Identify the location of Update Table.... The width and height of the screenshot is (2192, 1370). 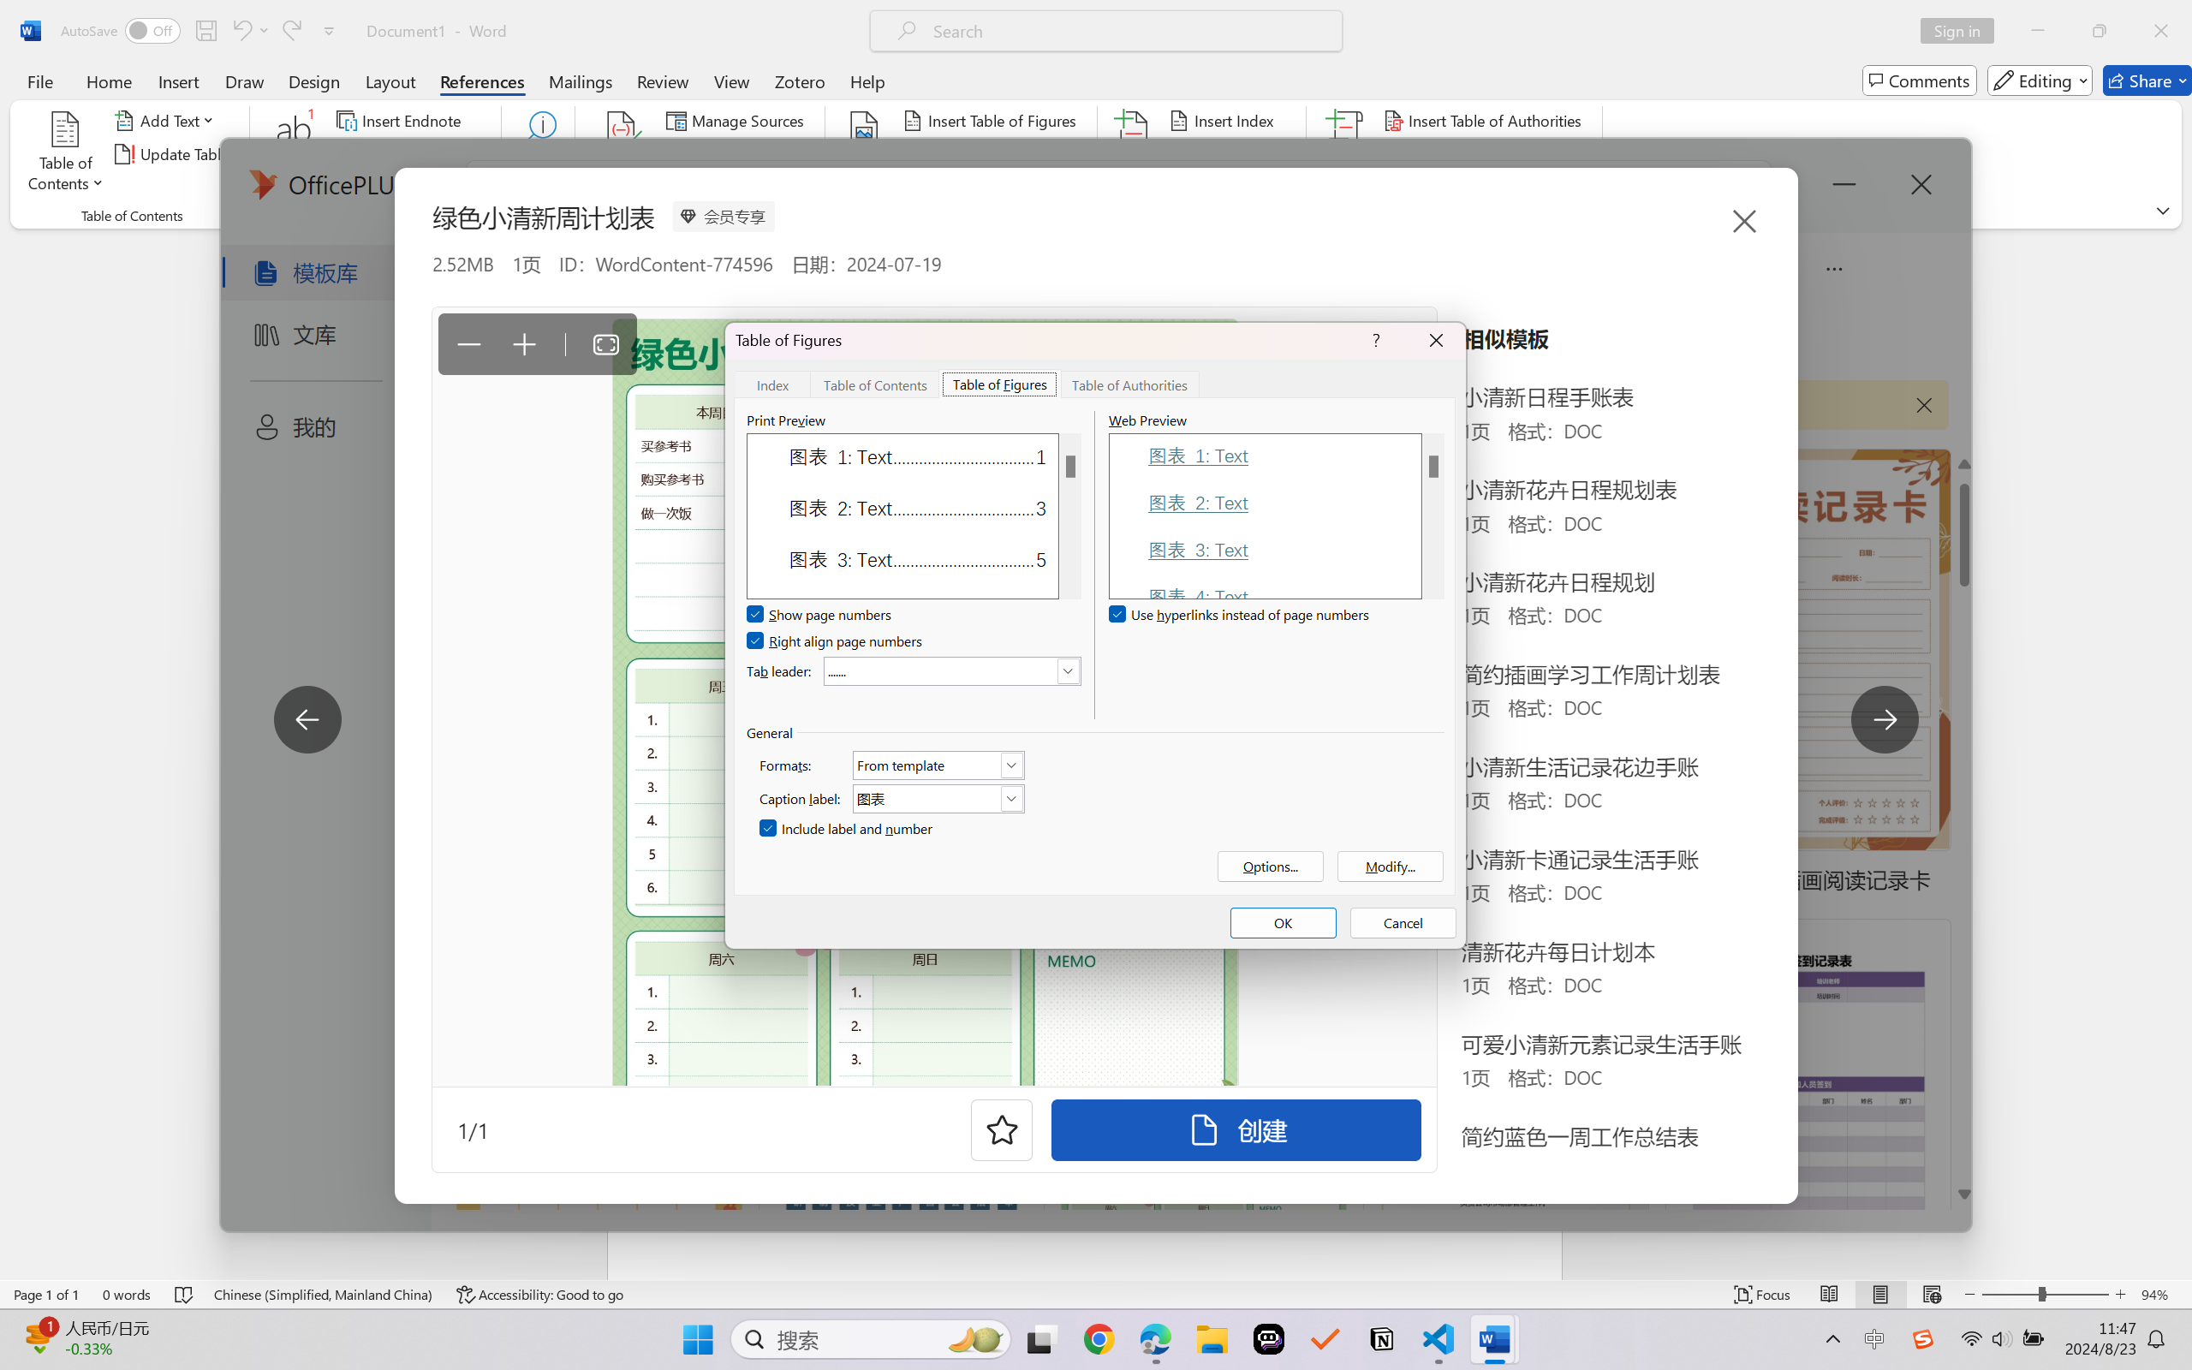
(175, 154).